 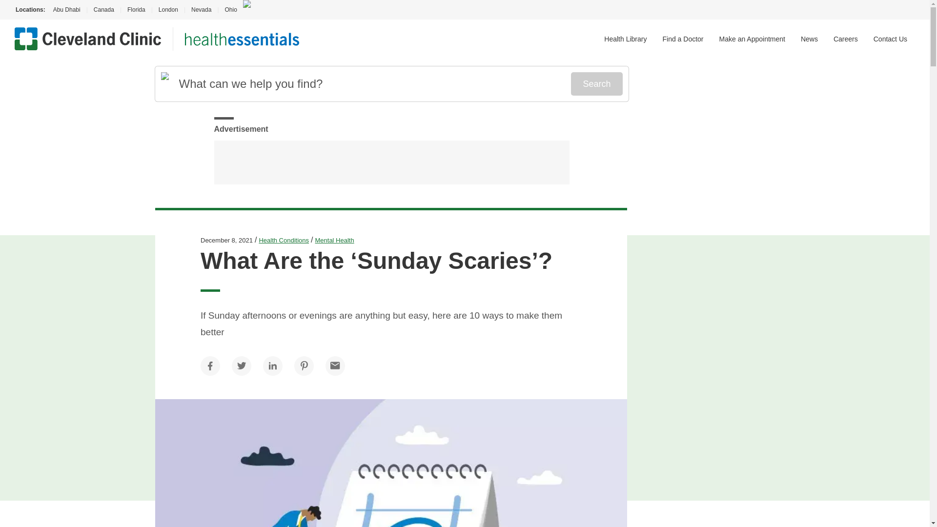 I want to click on Ohio, so click(x=230, y=10).